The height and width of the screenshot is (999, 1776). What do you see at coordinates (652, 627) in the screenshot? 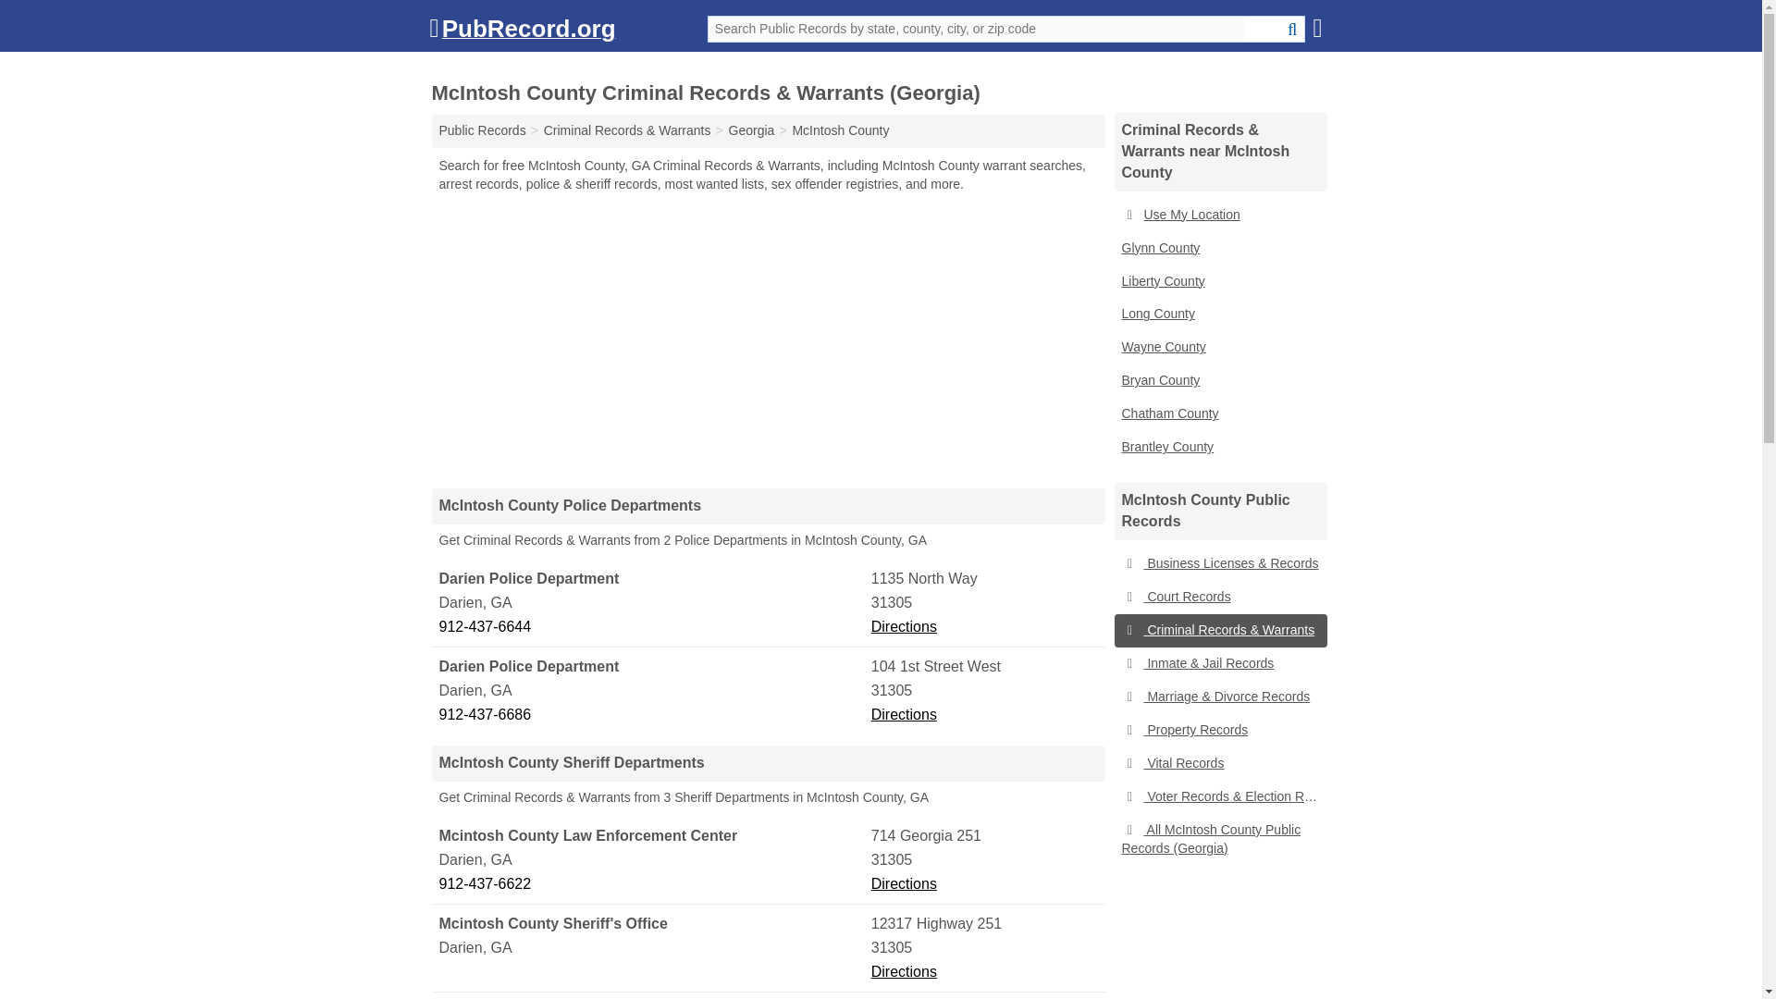
I see `912-437-6644` at bounding box center [652, 627].